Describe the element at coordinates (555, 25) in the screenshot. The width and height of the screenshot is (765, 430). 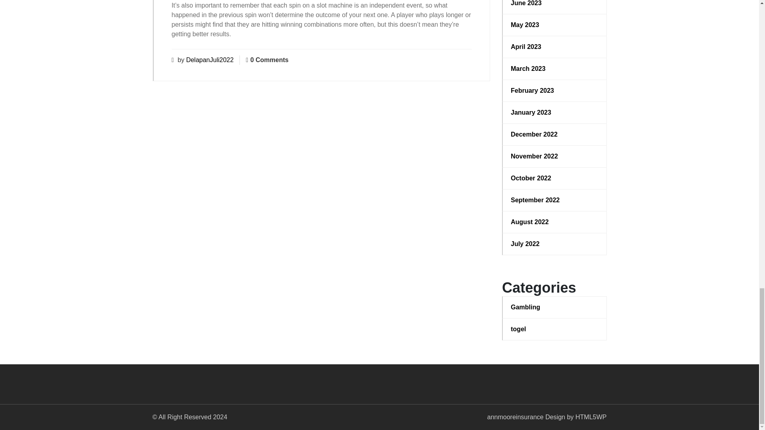
I see `May 2023` at that location.